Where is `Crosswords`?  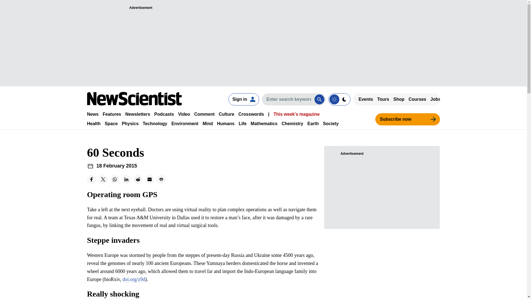 Crosswords is located at coordinates (251, 114).